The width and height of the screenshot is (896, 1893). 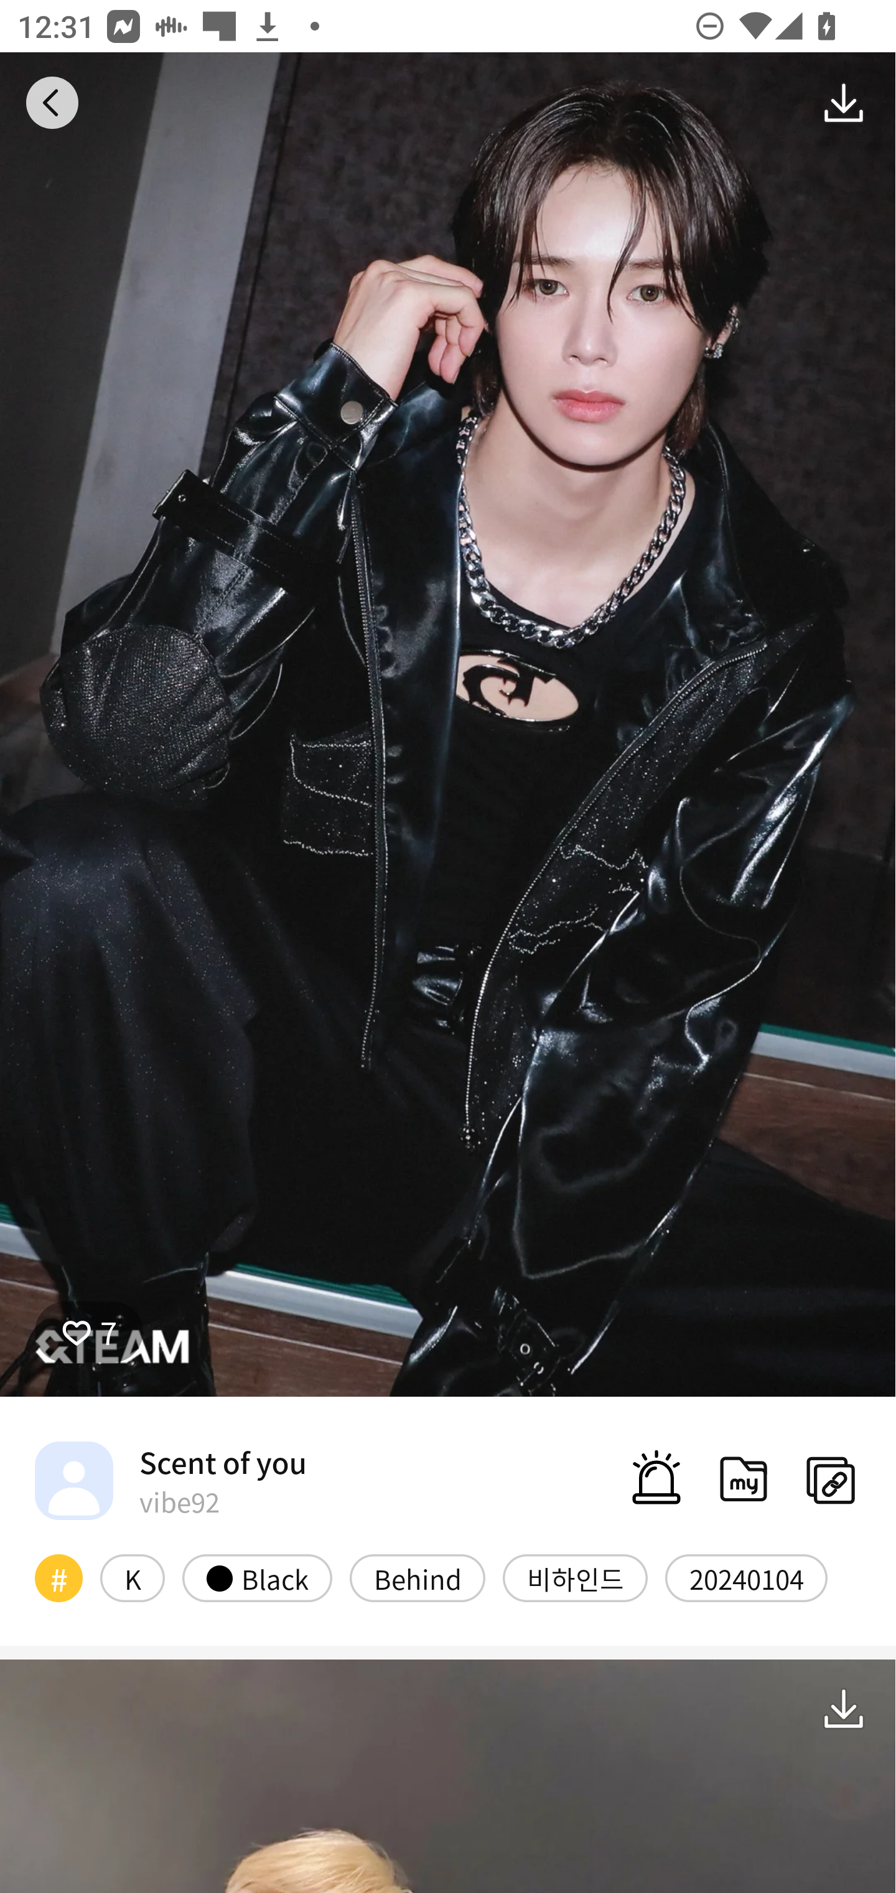 What do you see at coordinates (170, 1480) in the screenshot?
I see `Scent of you vibe92` at bounding box center [170, 1480].